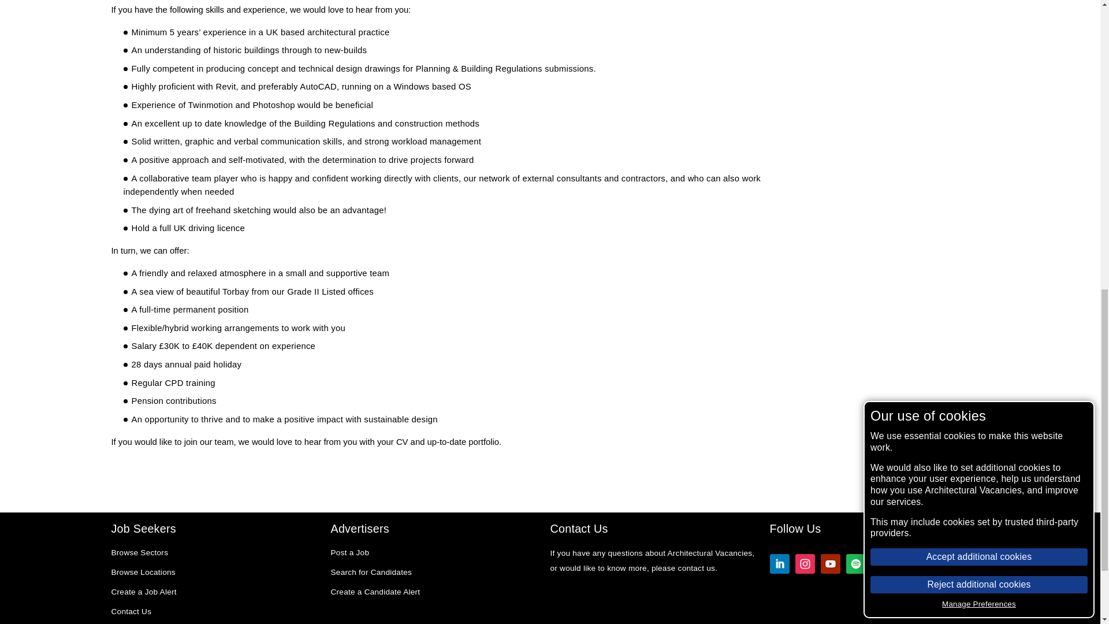 This screenshot has height=624, width=1109. What do you see at coordinates (855, 565) in the screenshot?
I see `Follow us on Spotify` at bounding box center [855, 565].